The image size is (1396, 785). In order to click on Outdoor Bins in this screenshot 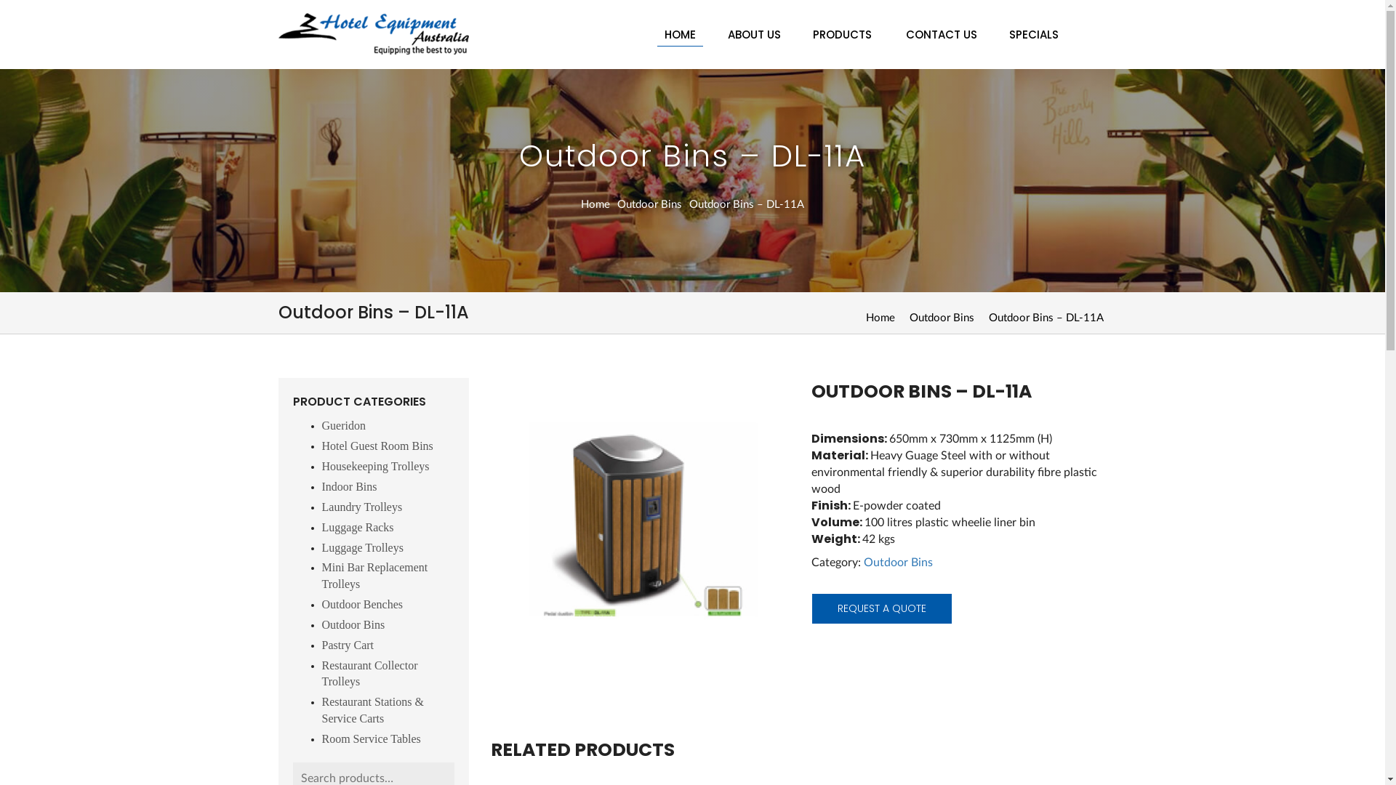, I will do `click(941, 318)`.